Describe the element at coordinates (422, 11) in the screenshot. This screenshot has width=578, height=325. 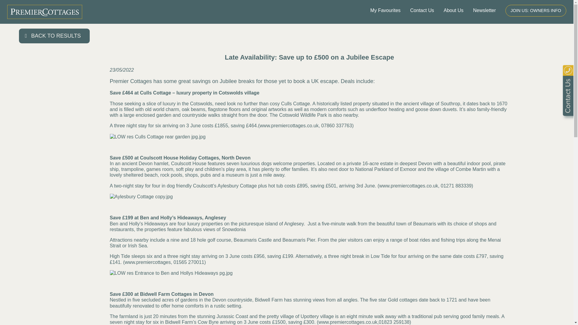
I see `Contact Us` at that location.